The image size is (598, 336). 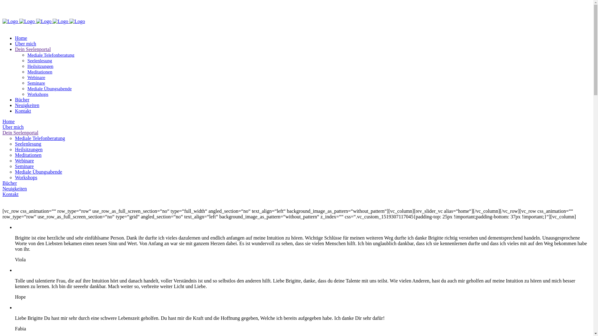 I want to click on Workshops, so click(x=38, y=94).